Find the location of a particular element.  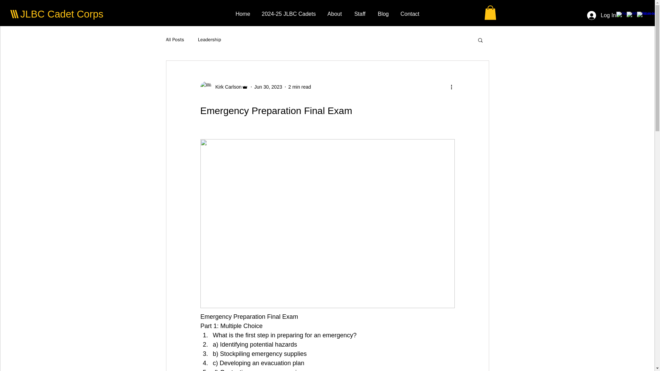

Staff is located at coordinates (360, 14).